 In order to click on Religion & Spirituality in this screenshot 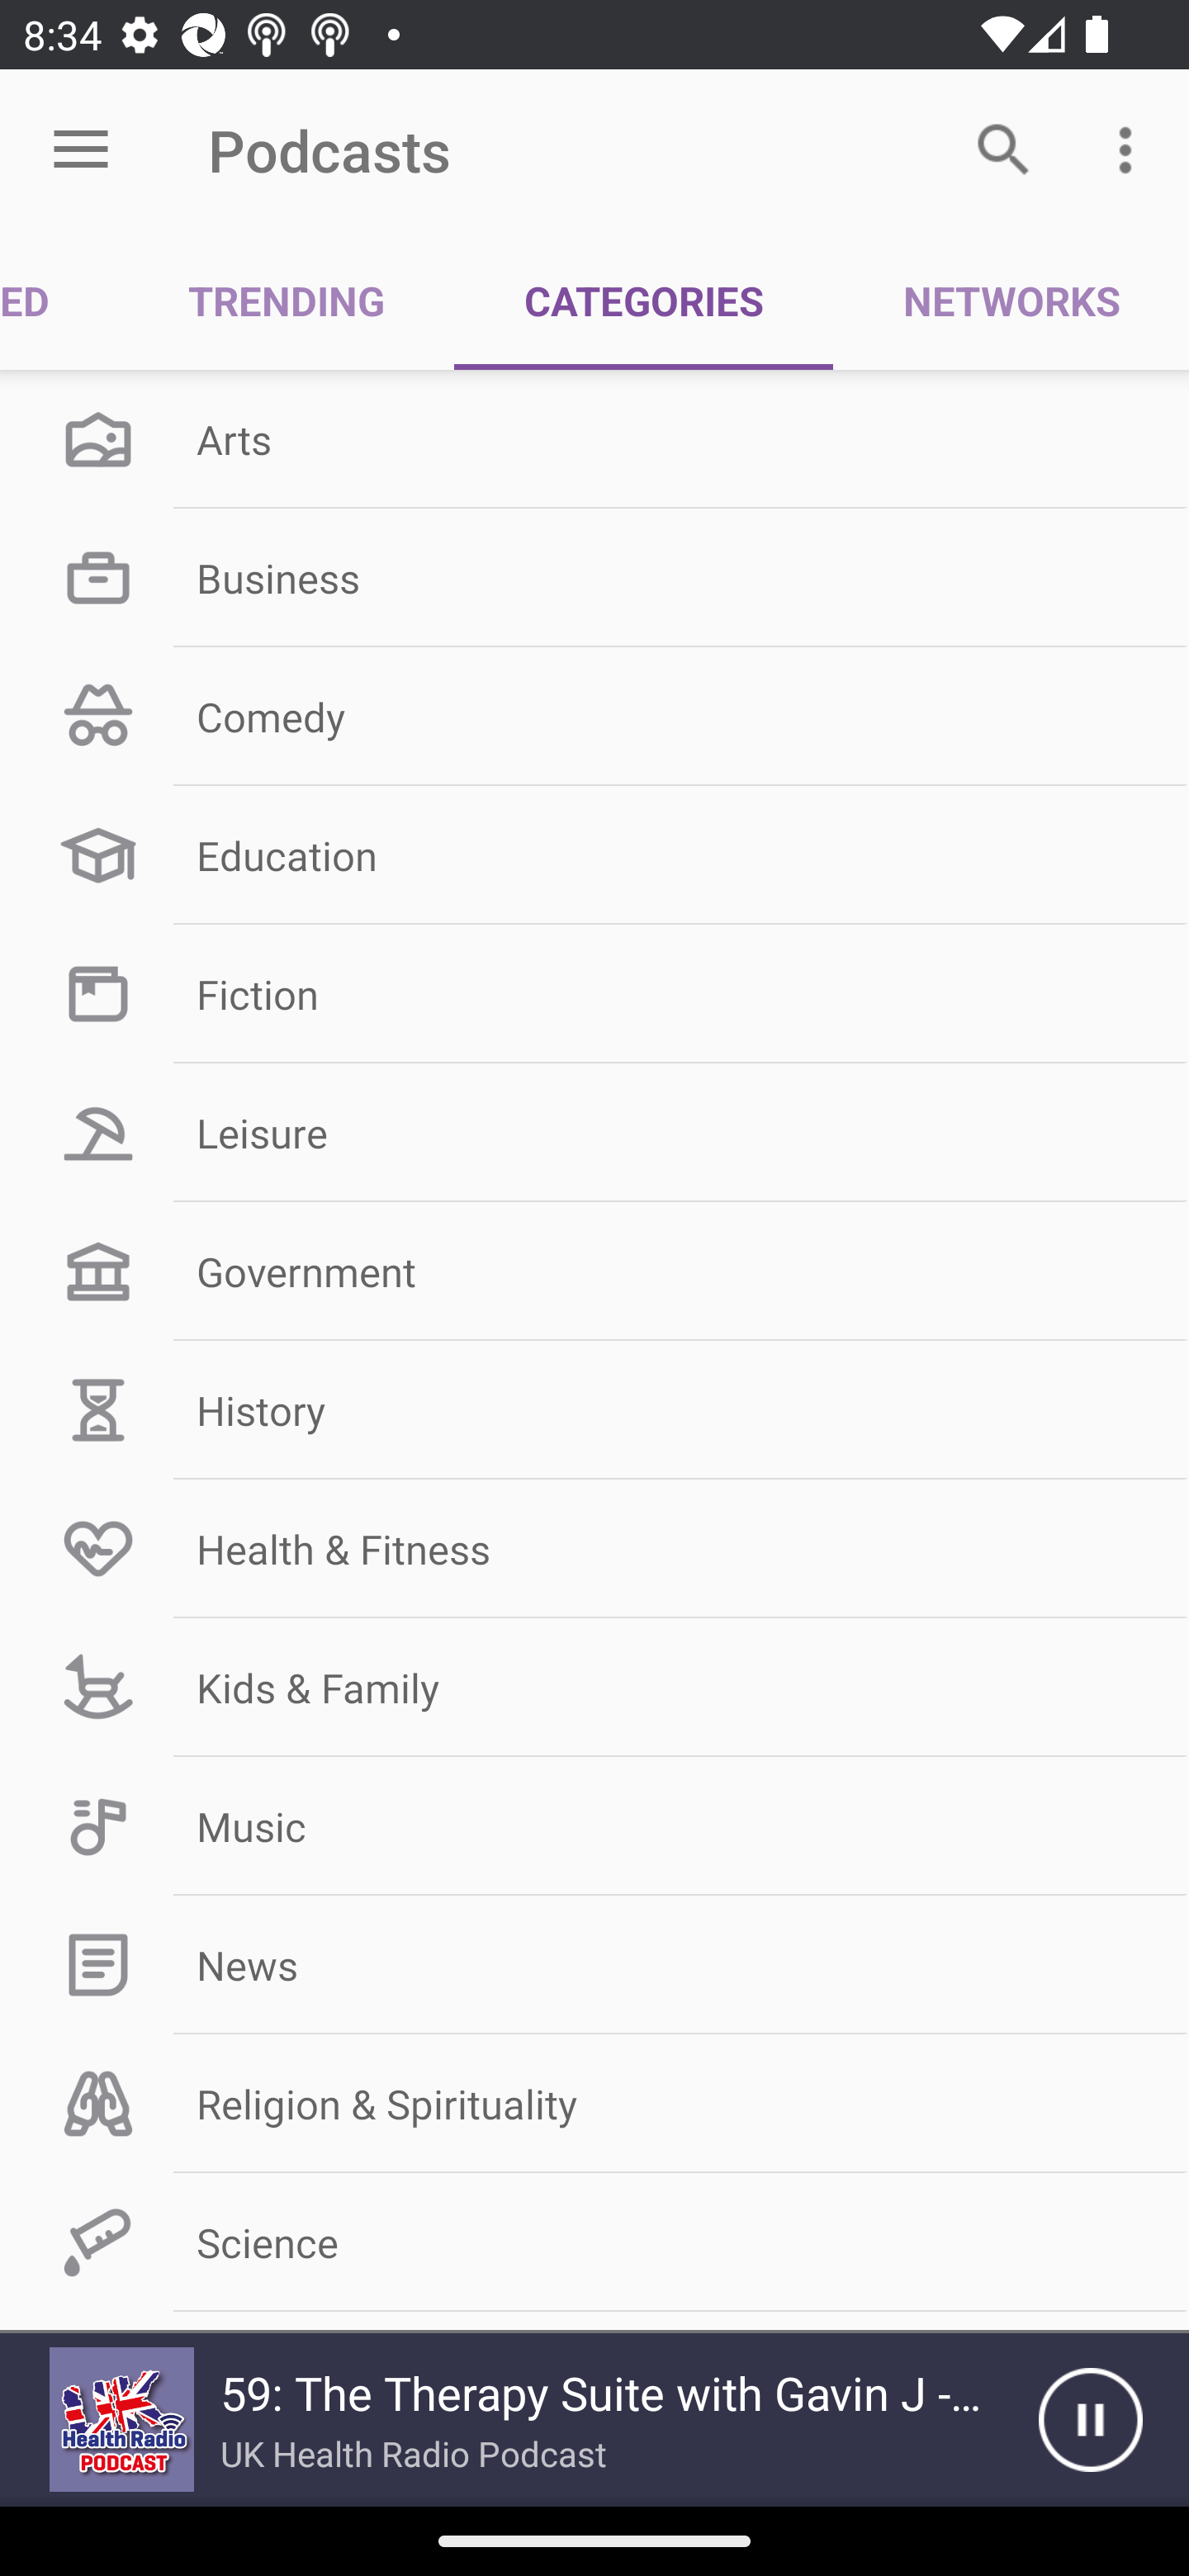, I will do `click(594, 2104)`.